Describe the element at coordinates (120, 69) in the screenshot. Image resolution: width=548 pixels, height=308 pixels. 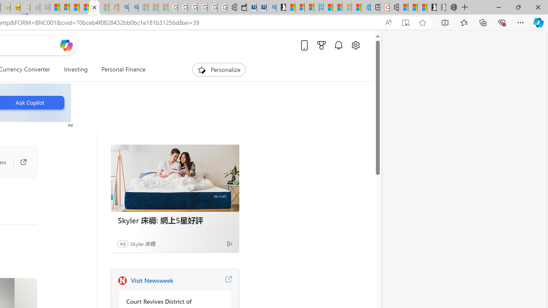
I see `Personal Finance` at that location.